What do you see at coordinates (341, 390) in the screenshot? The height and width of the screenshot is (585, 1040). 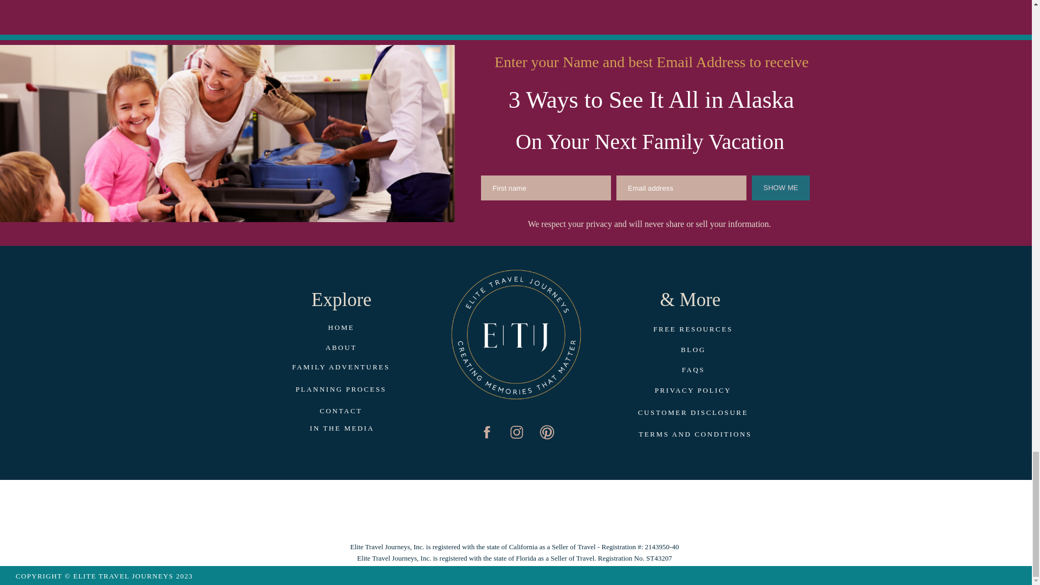 I see `PLANNING PROCESS` at bounding box center [341, 390].